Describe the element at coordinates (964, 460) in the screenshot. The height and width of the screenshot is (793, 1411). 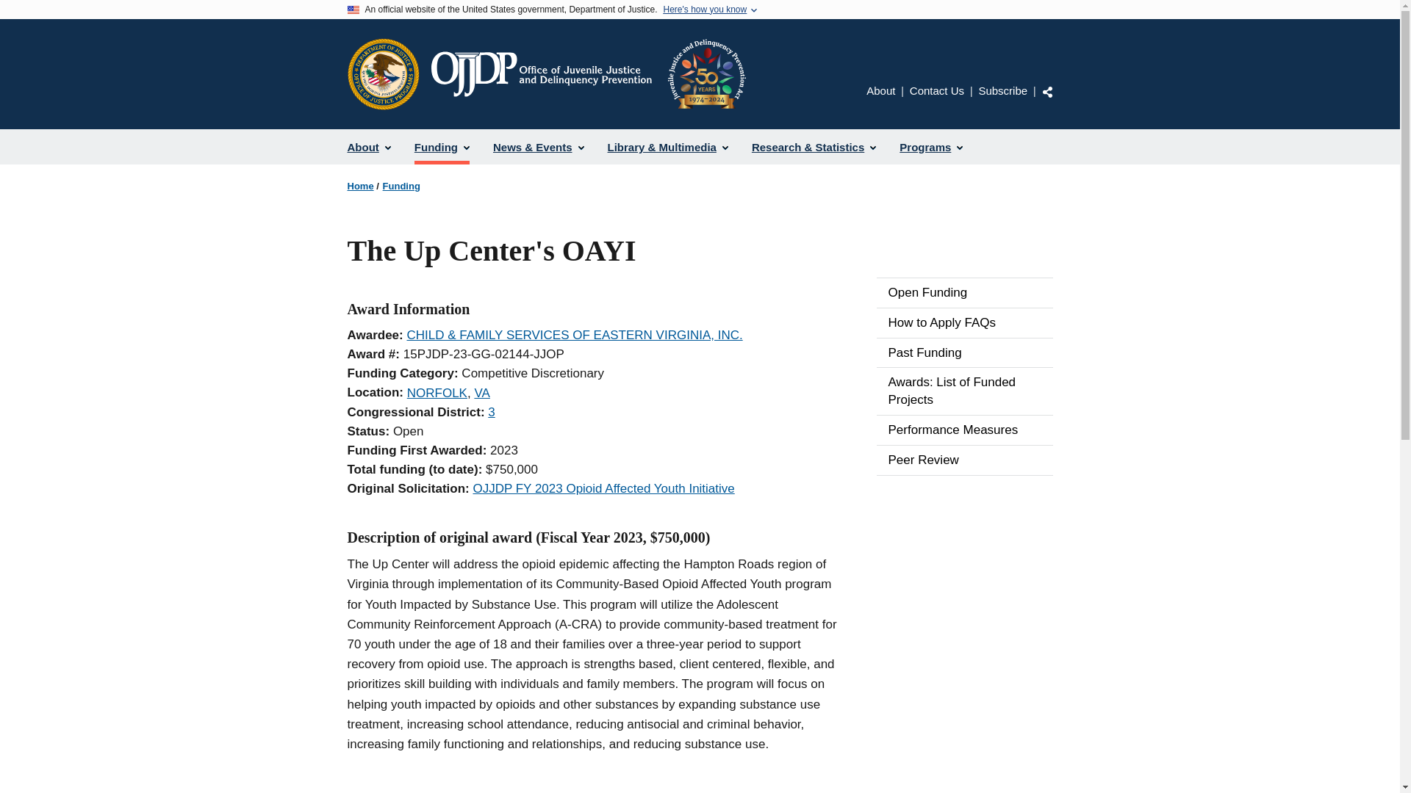
I see `Peer Review` at that location.